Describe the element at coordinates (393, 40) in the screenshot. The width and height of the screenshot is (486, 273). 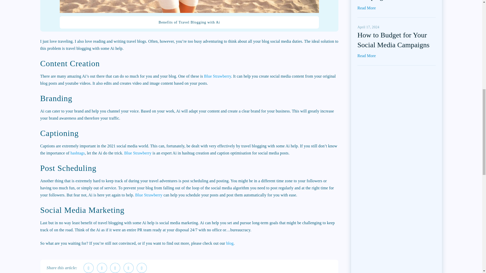
I see `How to Budget for Your Social Media Campaigns` at that location.